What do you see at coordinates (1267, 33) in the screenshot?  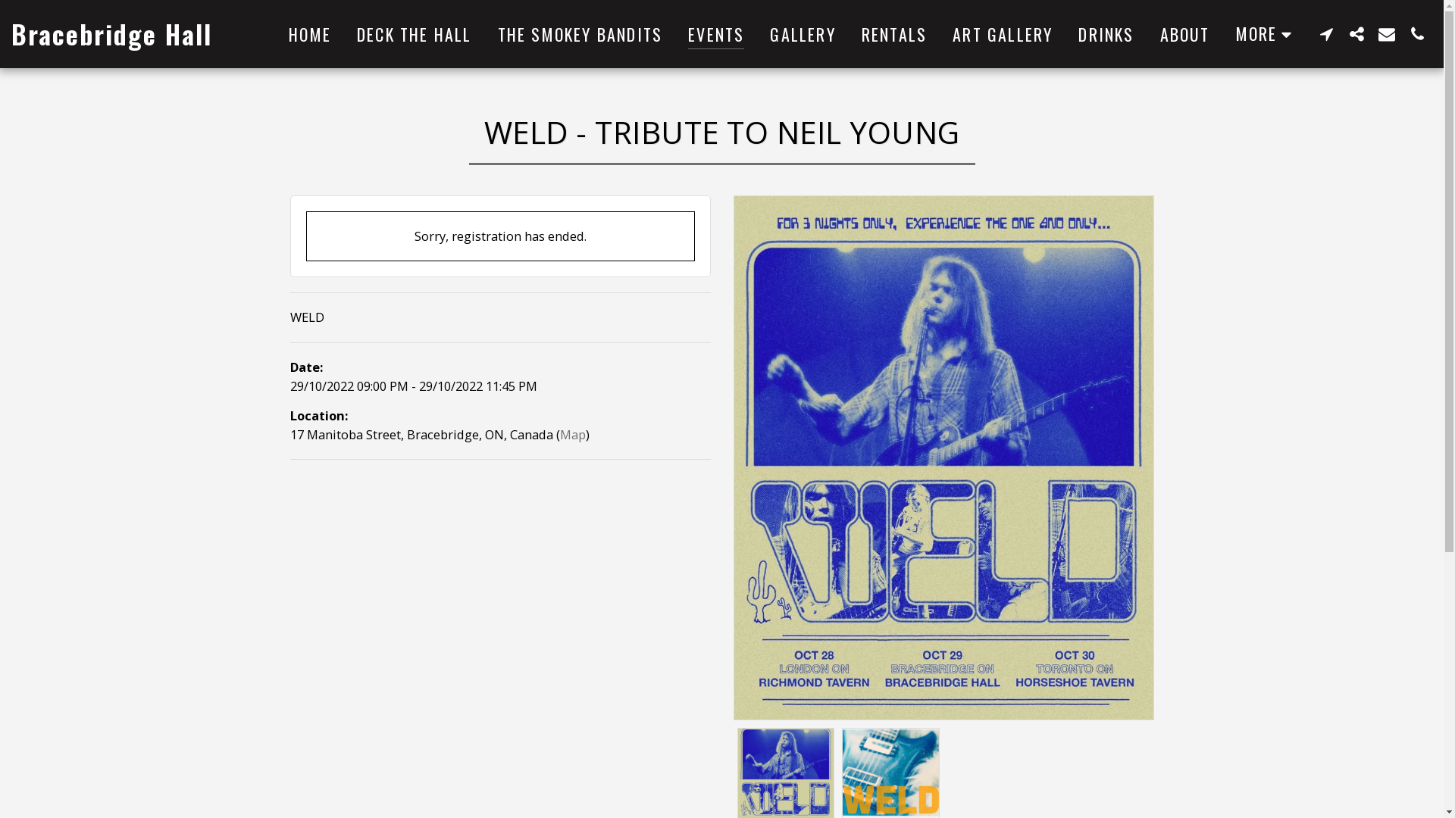 I see `MORE  ` at bounding box center [1267, 33].